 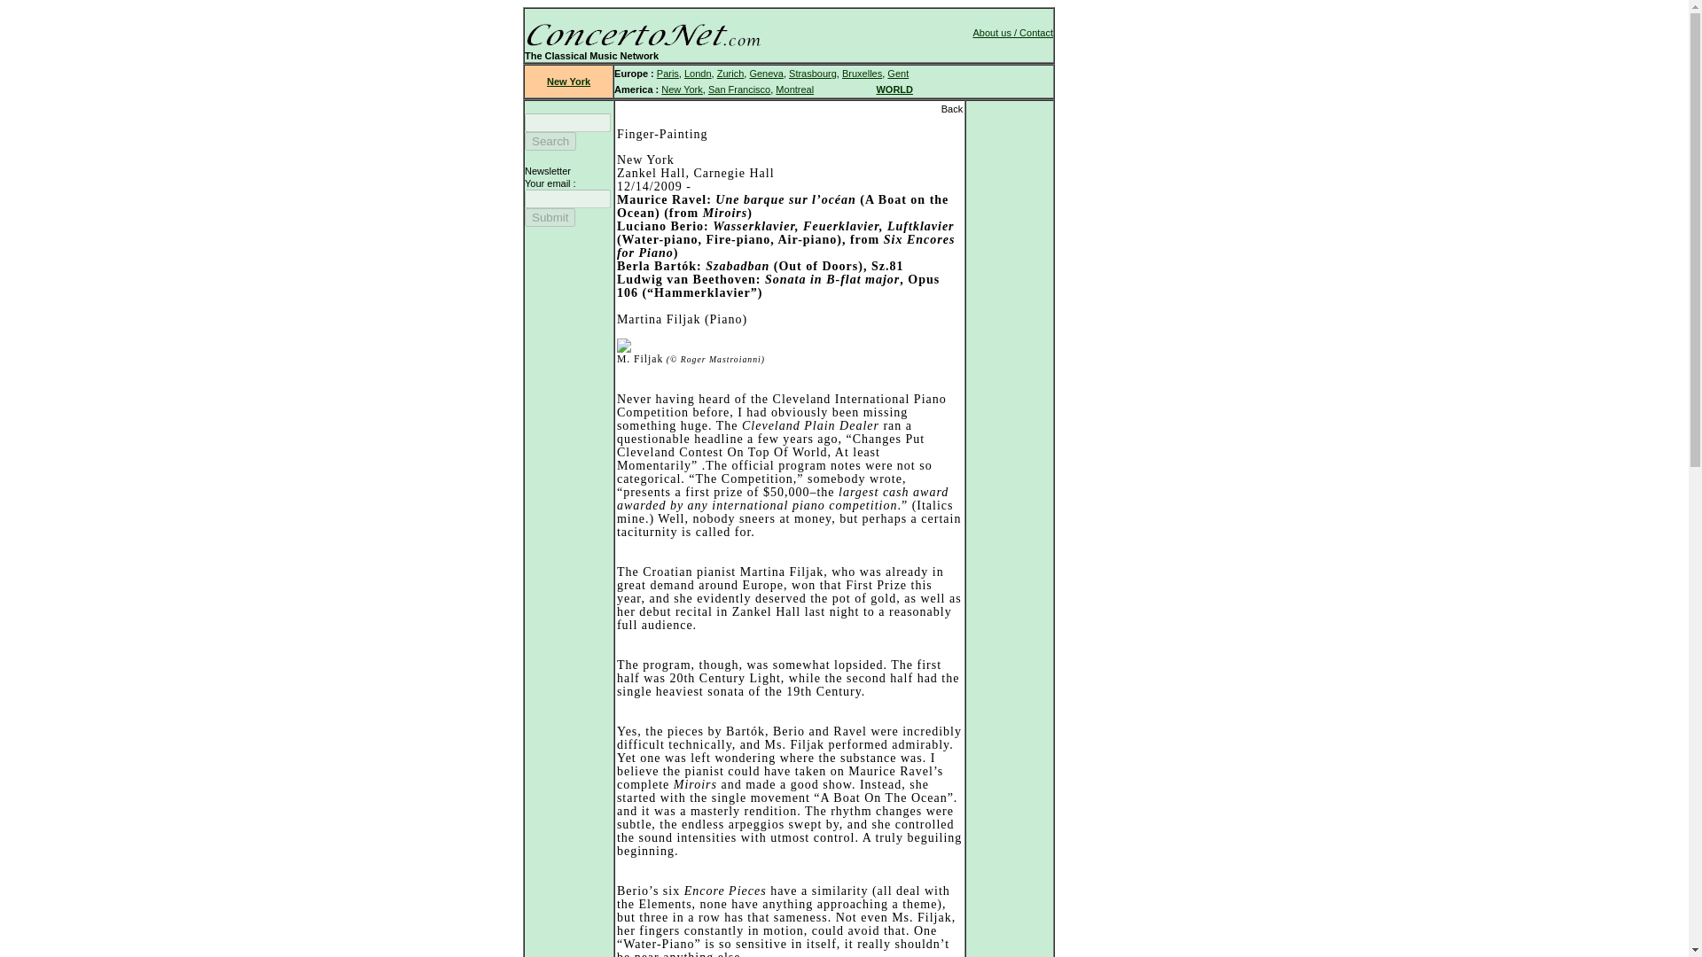 What do you see at coordinates (952, 108) in the screenshot?
I see `Back` at bounding box center [952, 108].